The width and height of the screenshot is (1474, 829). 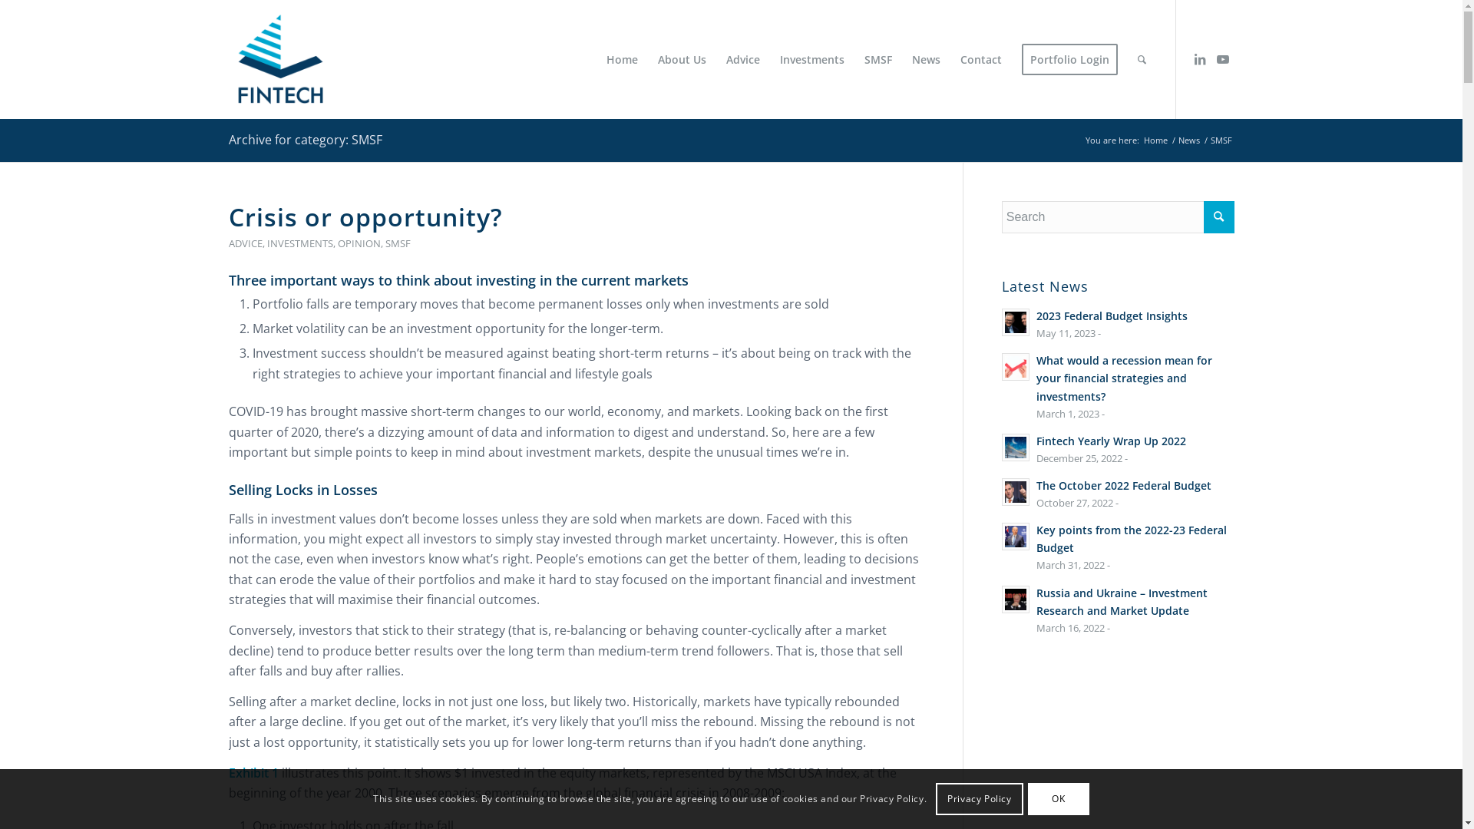 I want to click on OK, so click(x=1059, y=799).